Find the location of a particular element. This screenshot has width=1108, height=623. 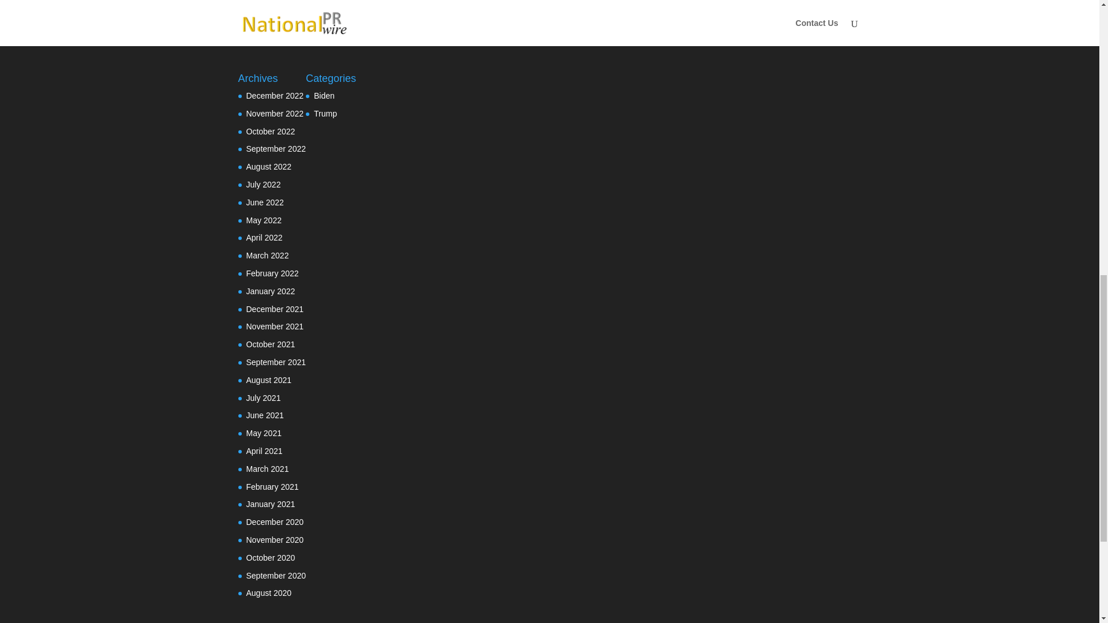

February 2022 is located at coordinates (272, 273).